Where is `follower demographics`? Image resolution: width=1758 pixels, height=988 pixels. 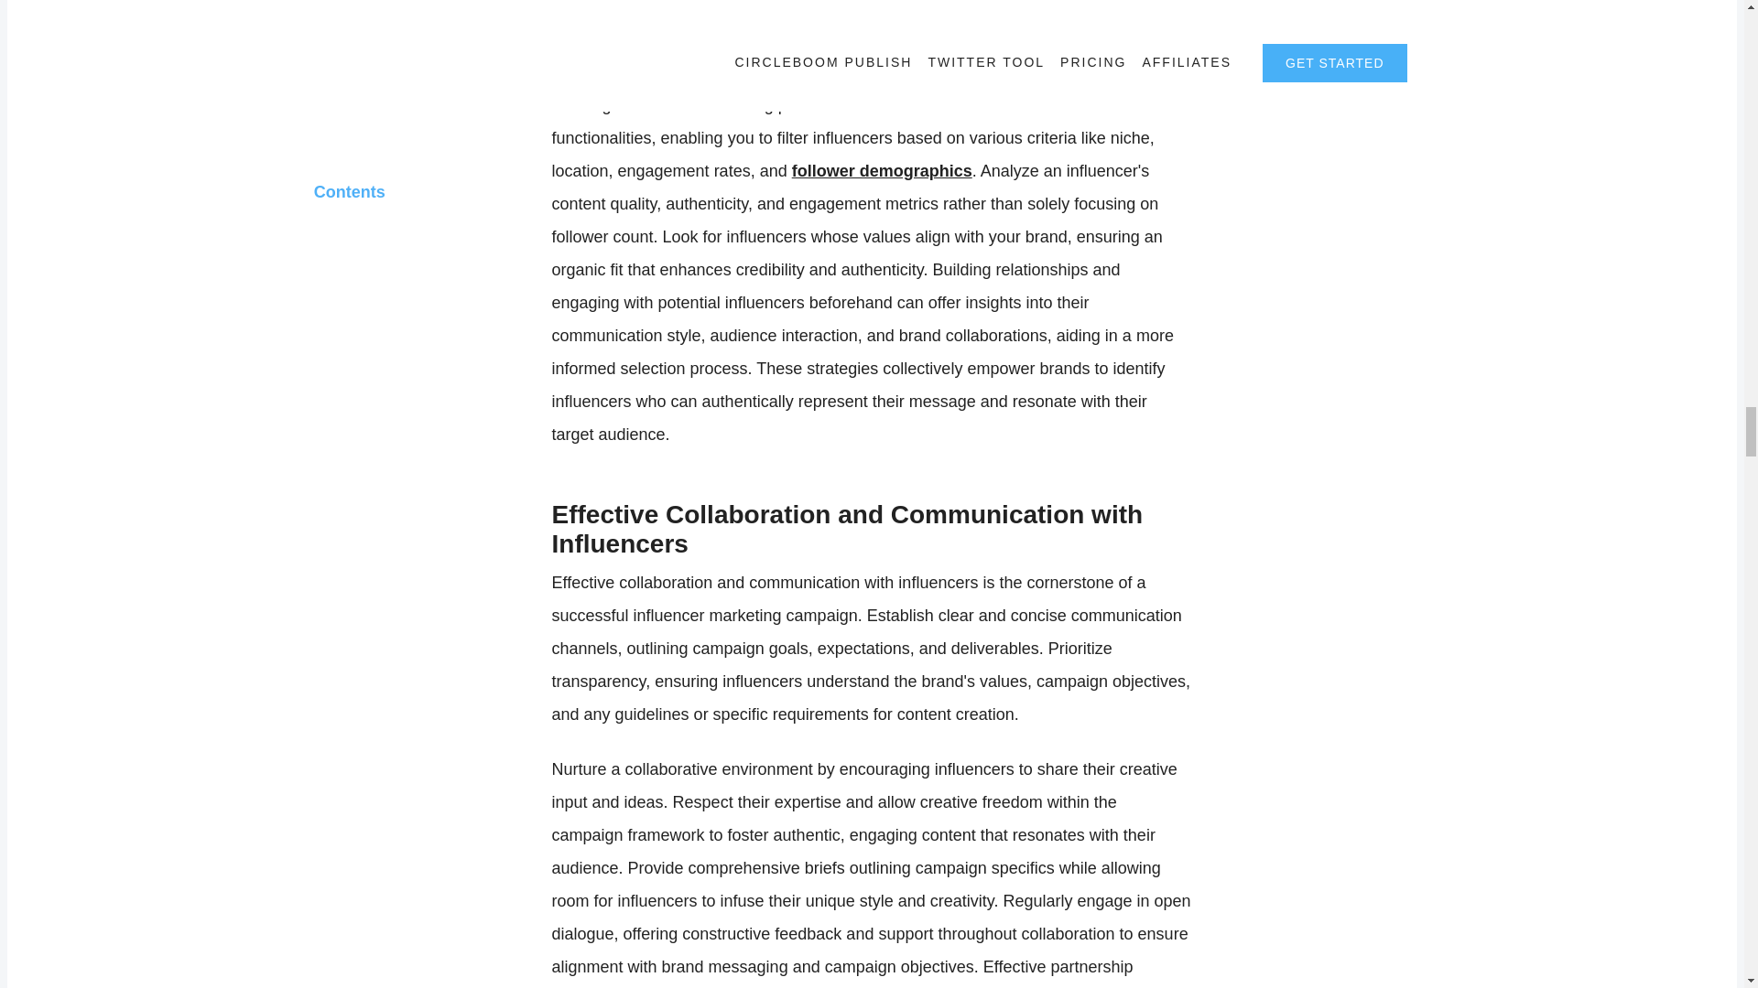 follower demographics is located at coordinates (882, 170).